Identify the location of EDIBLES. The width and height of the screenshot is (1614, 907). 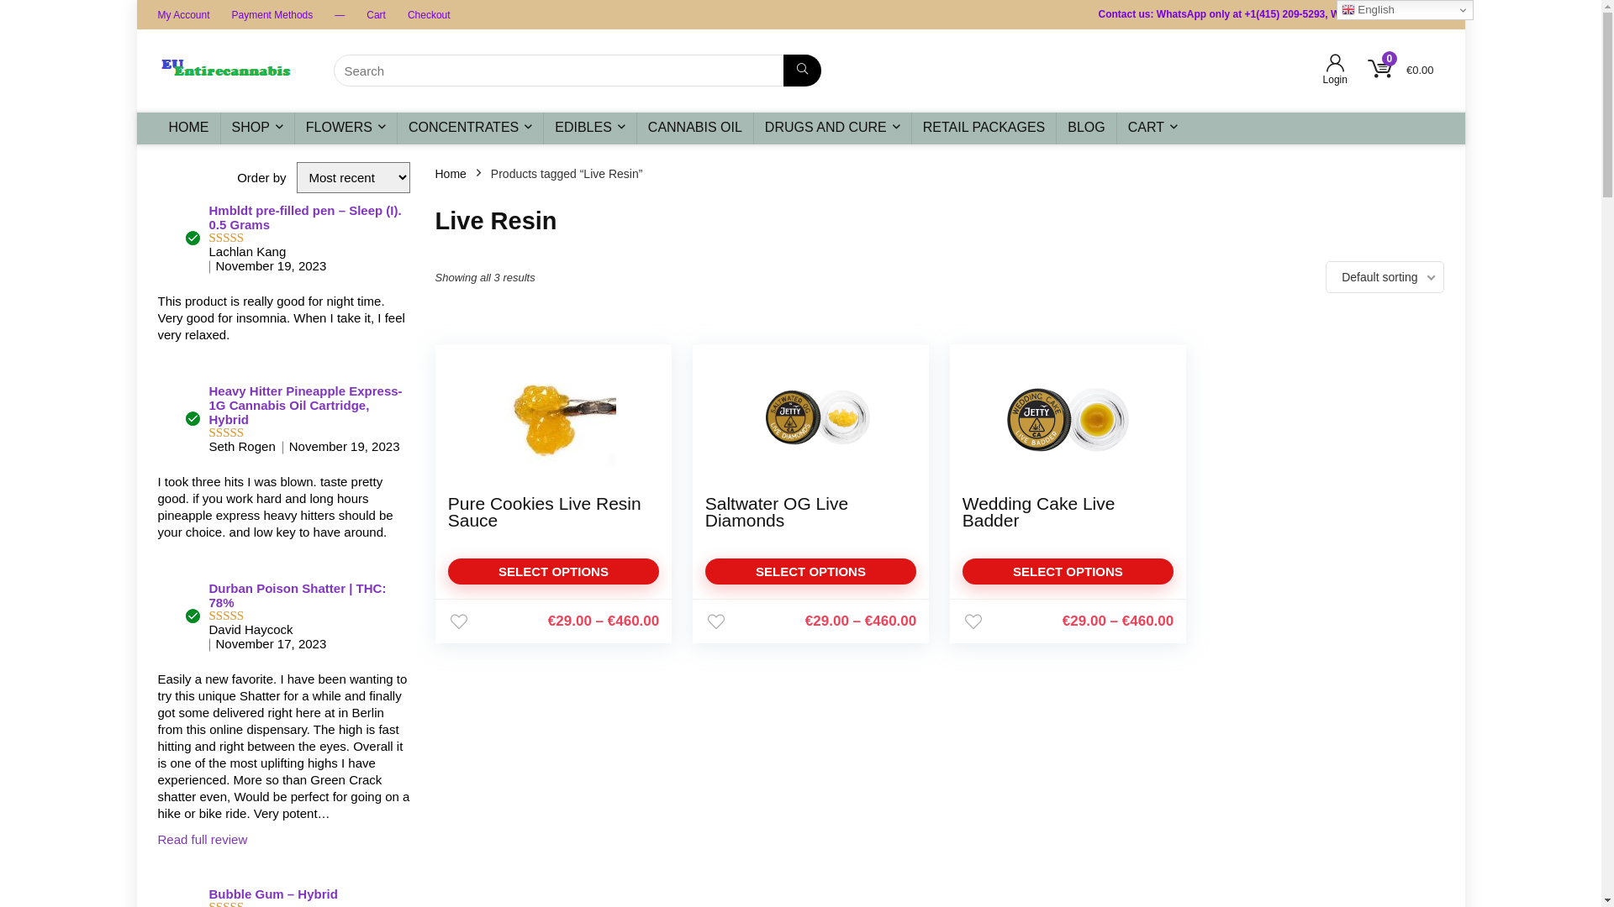
(590, 128).